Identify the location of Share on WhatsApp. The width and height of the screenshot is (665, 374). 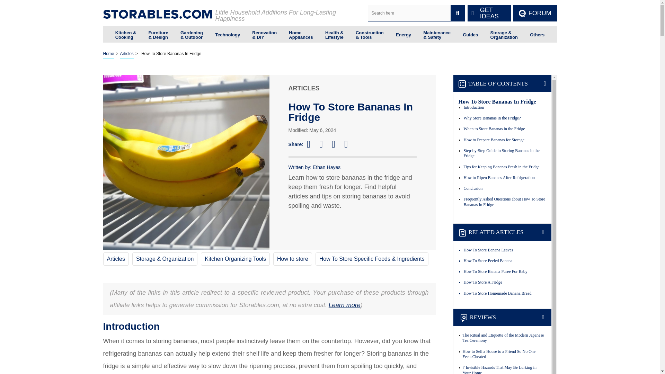
(349, 144).